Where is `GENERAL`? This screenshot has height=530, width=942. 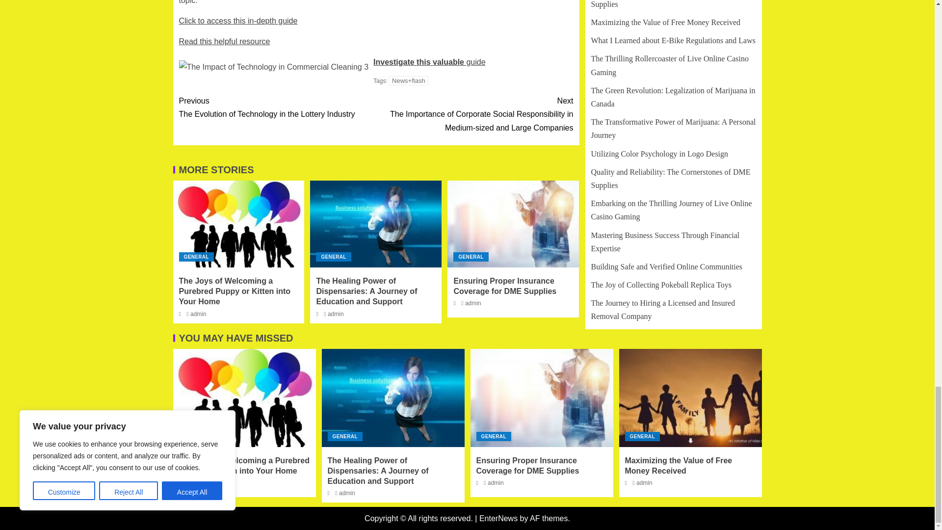
GENERAL is located at coordinates (196, 257).